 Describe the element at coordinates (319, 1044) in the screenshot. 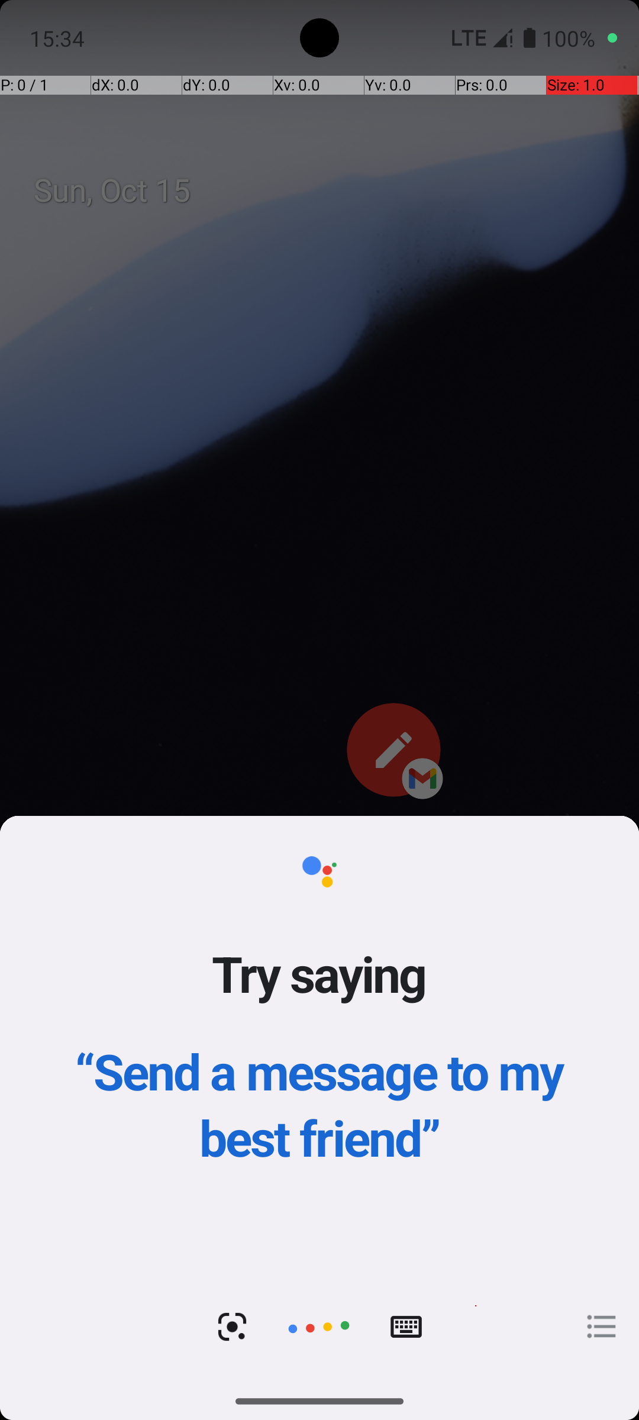

I see `Google Assistant greeting container.` at that location.